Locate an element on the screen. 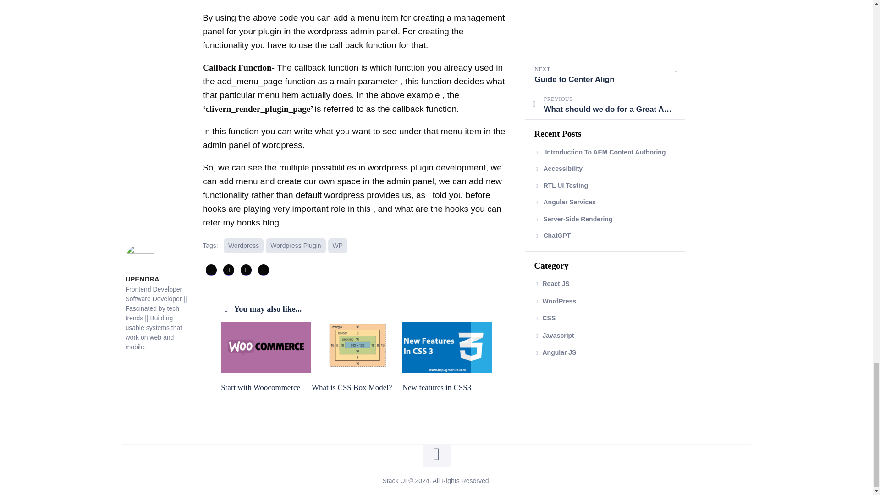  Share on X is located at coordinates (211, 269).